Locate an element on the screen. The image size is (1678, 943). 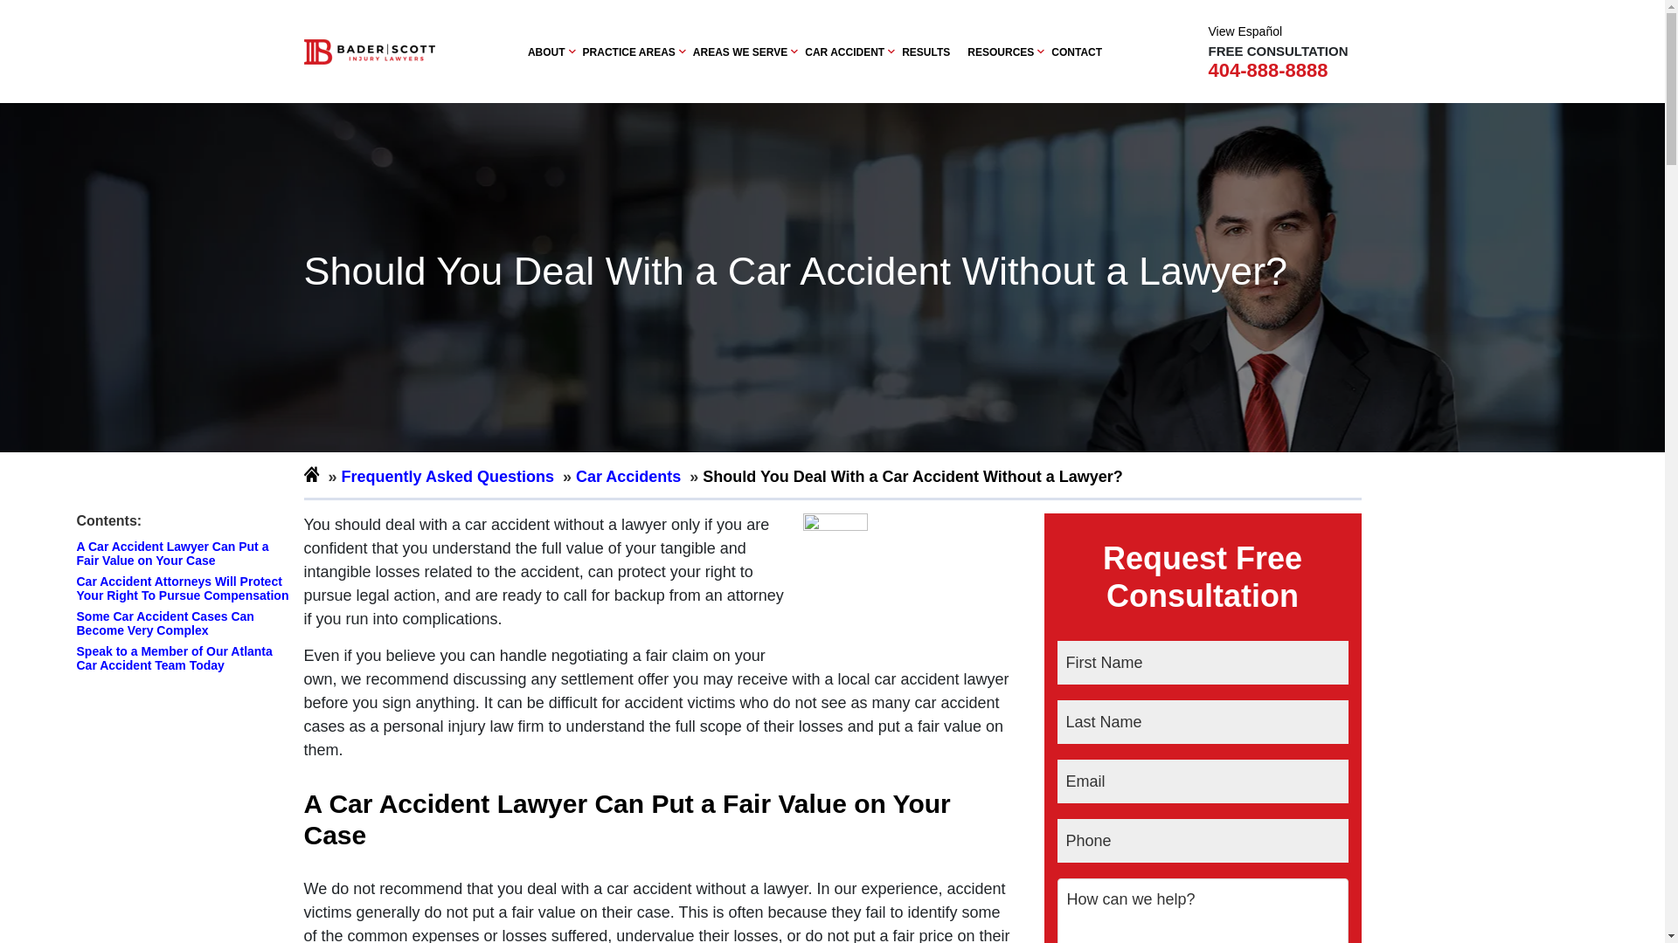
Speak to a Member of Our Atlanta Car Accident Team Today is located at coordinates (185, 658).